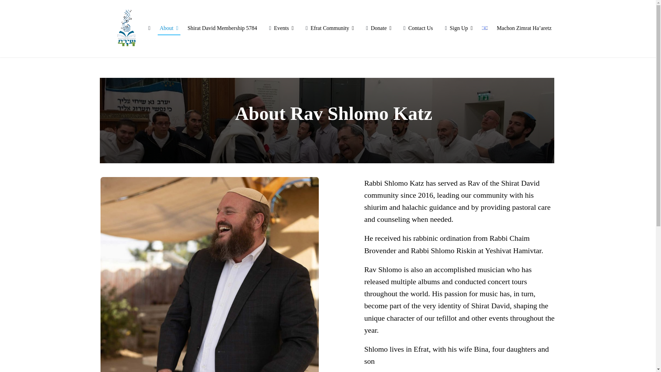 The image size is (661, 372). What do you see at coordinates (417, 28) in the screenshot?
I see `Contact Us` at bounding box center [417, 28].